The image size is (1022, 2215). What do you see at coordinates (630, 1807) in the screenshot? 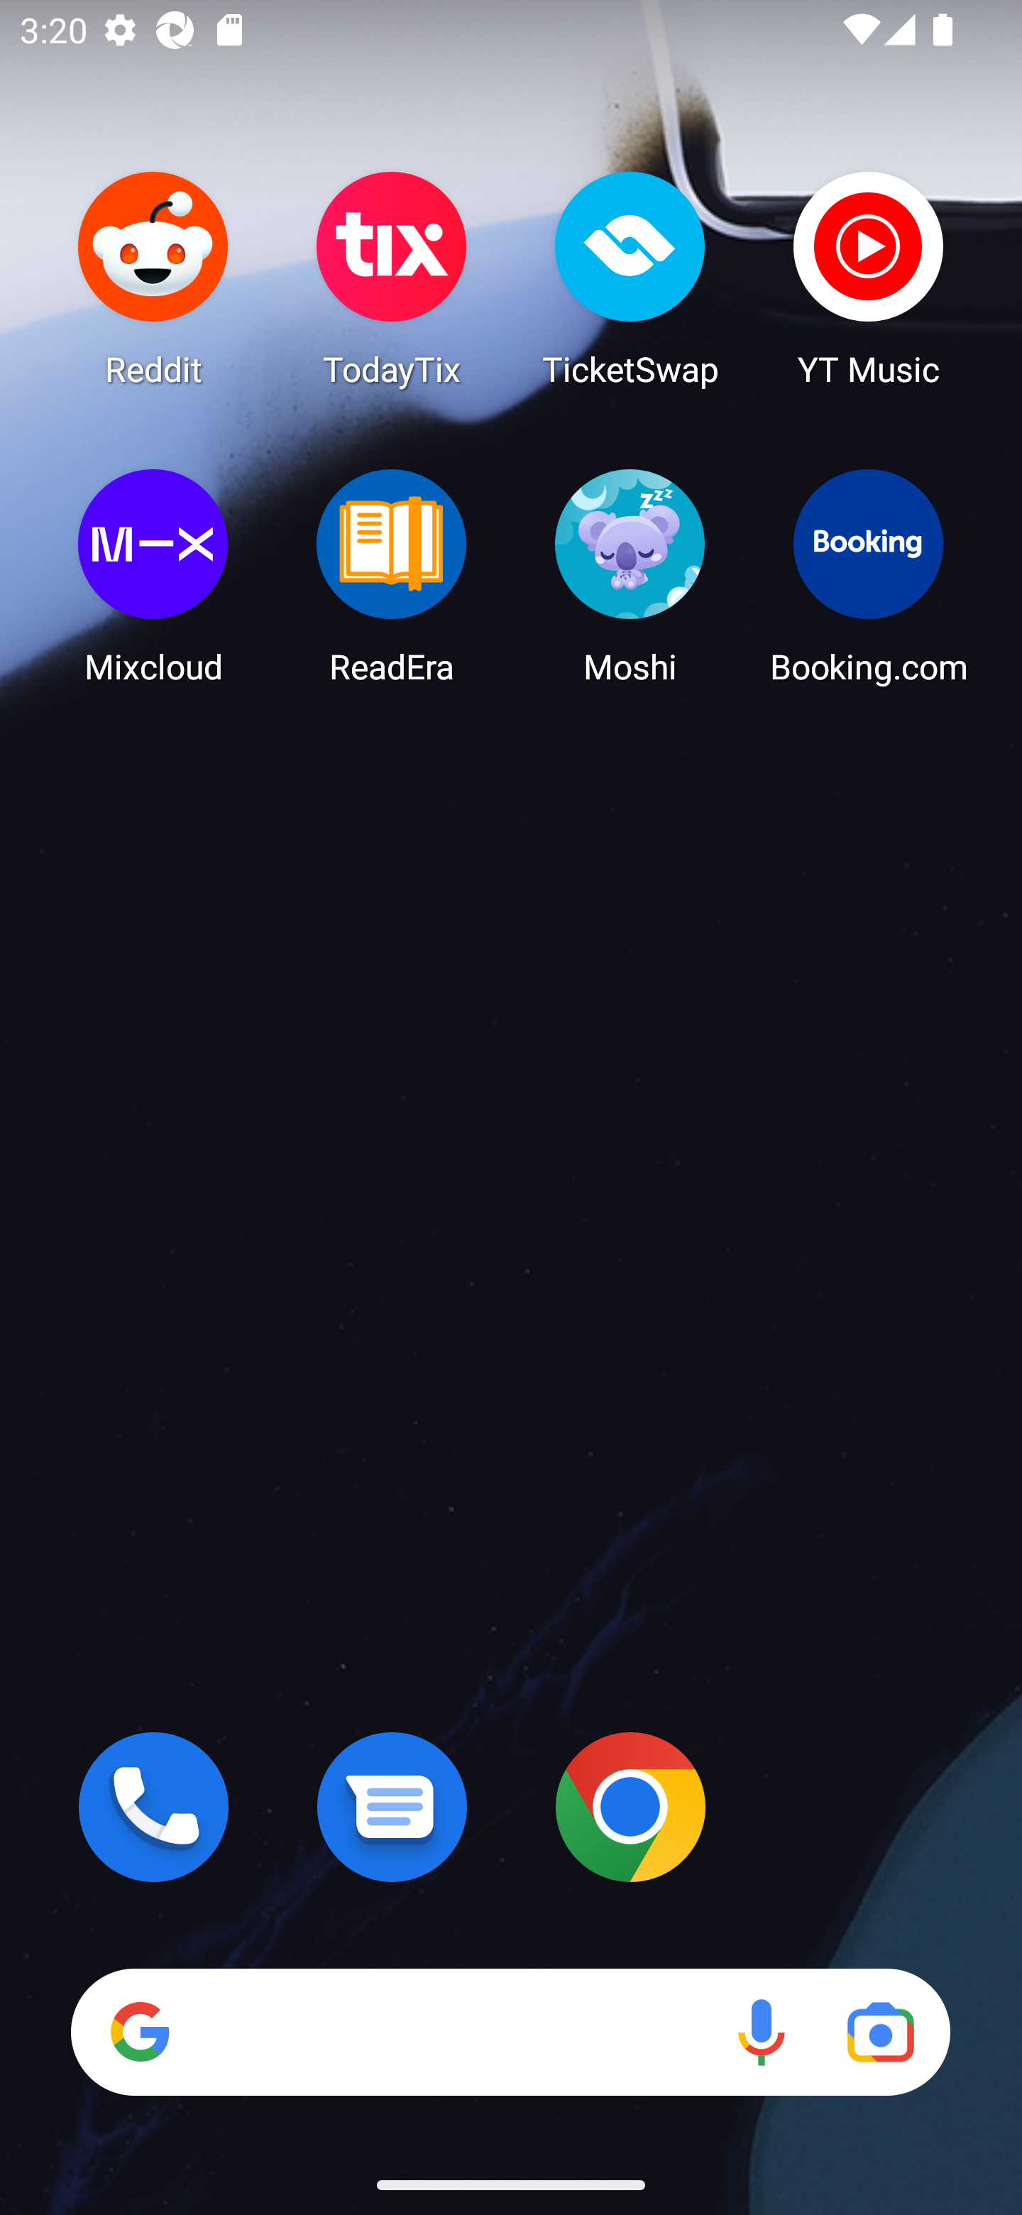
I see `Chrome` at bounding box center [630, 1807].